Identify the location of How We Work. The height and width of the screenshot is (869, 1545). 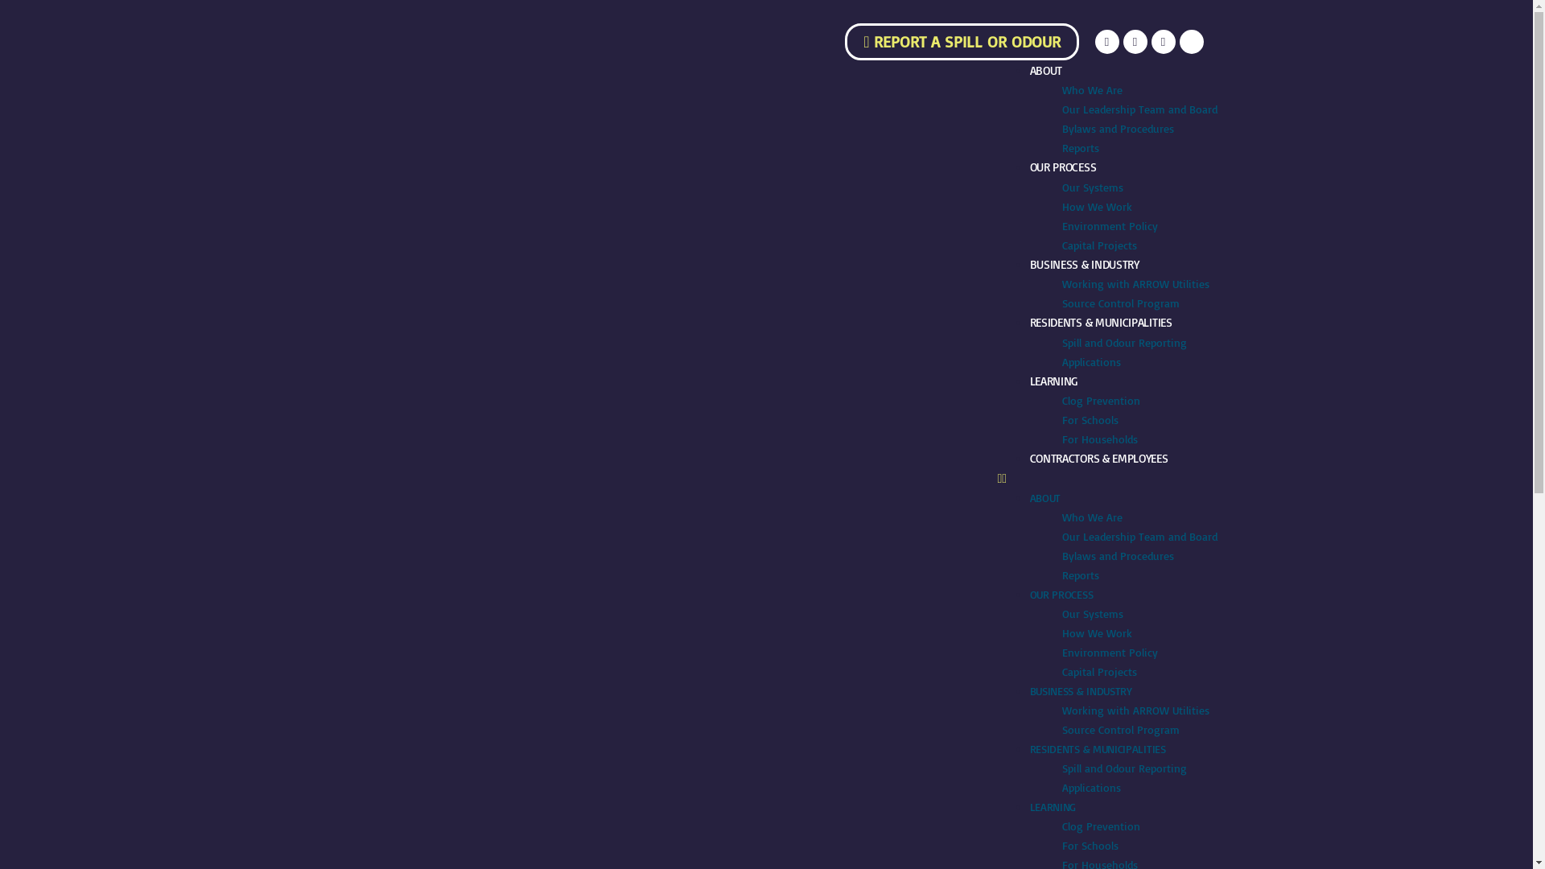
(1098, 206).